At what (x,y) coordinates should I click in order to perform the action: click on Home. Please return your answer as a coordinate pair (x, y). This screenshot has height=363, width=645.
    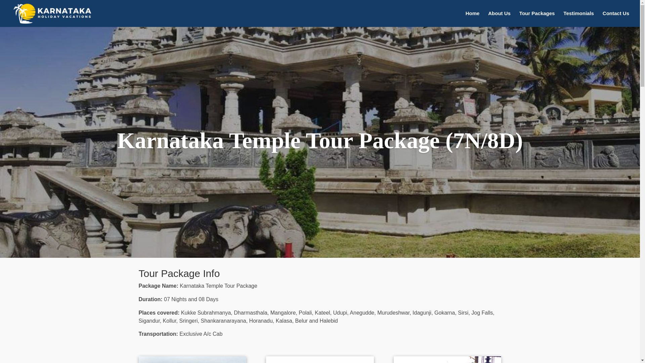
    Looking at the image, I should click on (473, 19).